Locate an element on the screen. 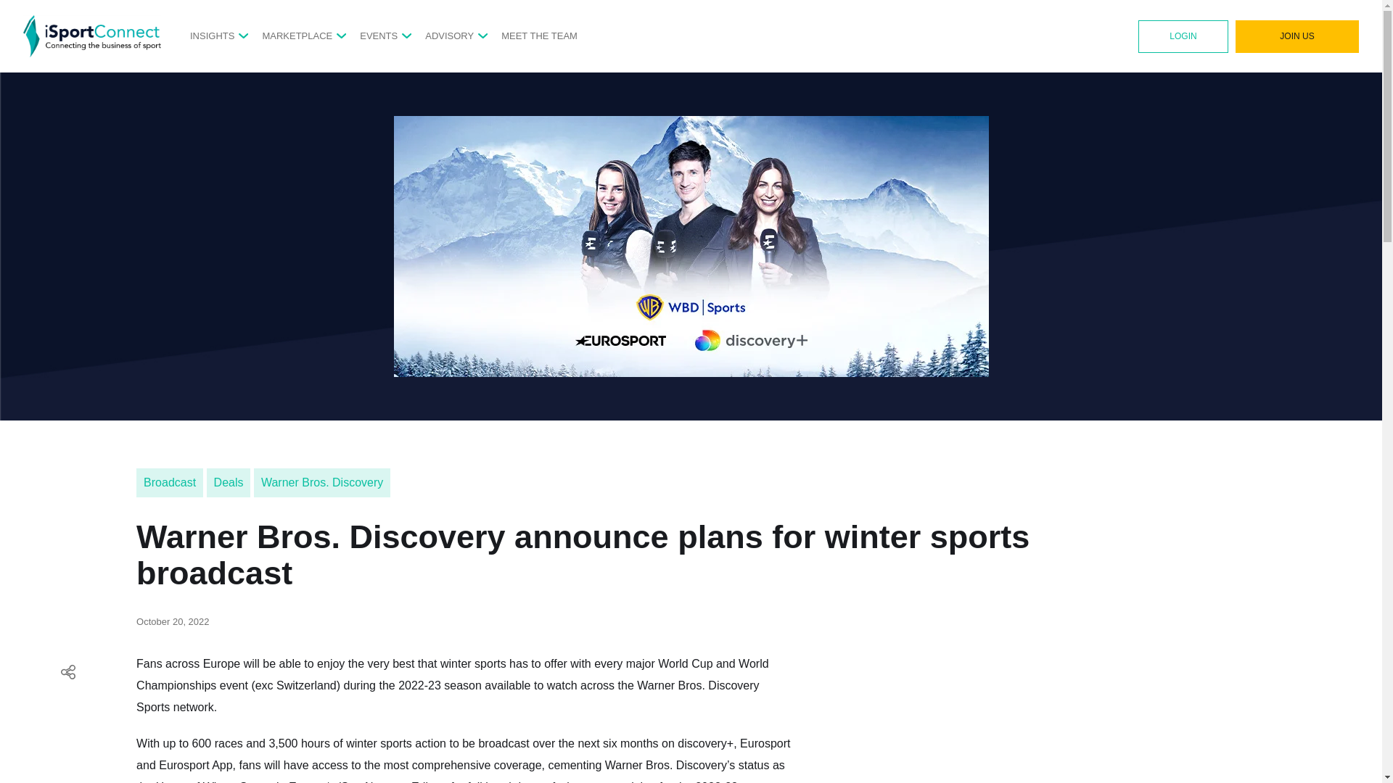 This screenshot has height=783, width=1393. EVENTS is located at coordinates (378, 36).